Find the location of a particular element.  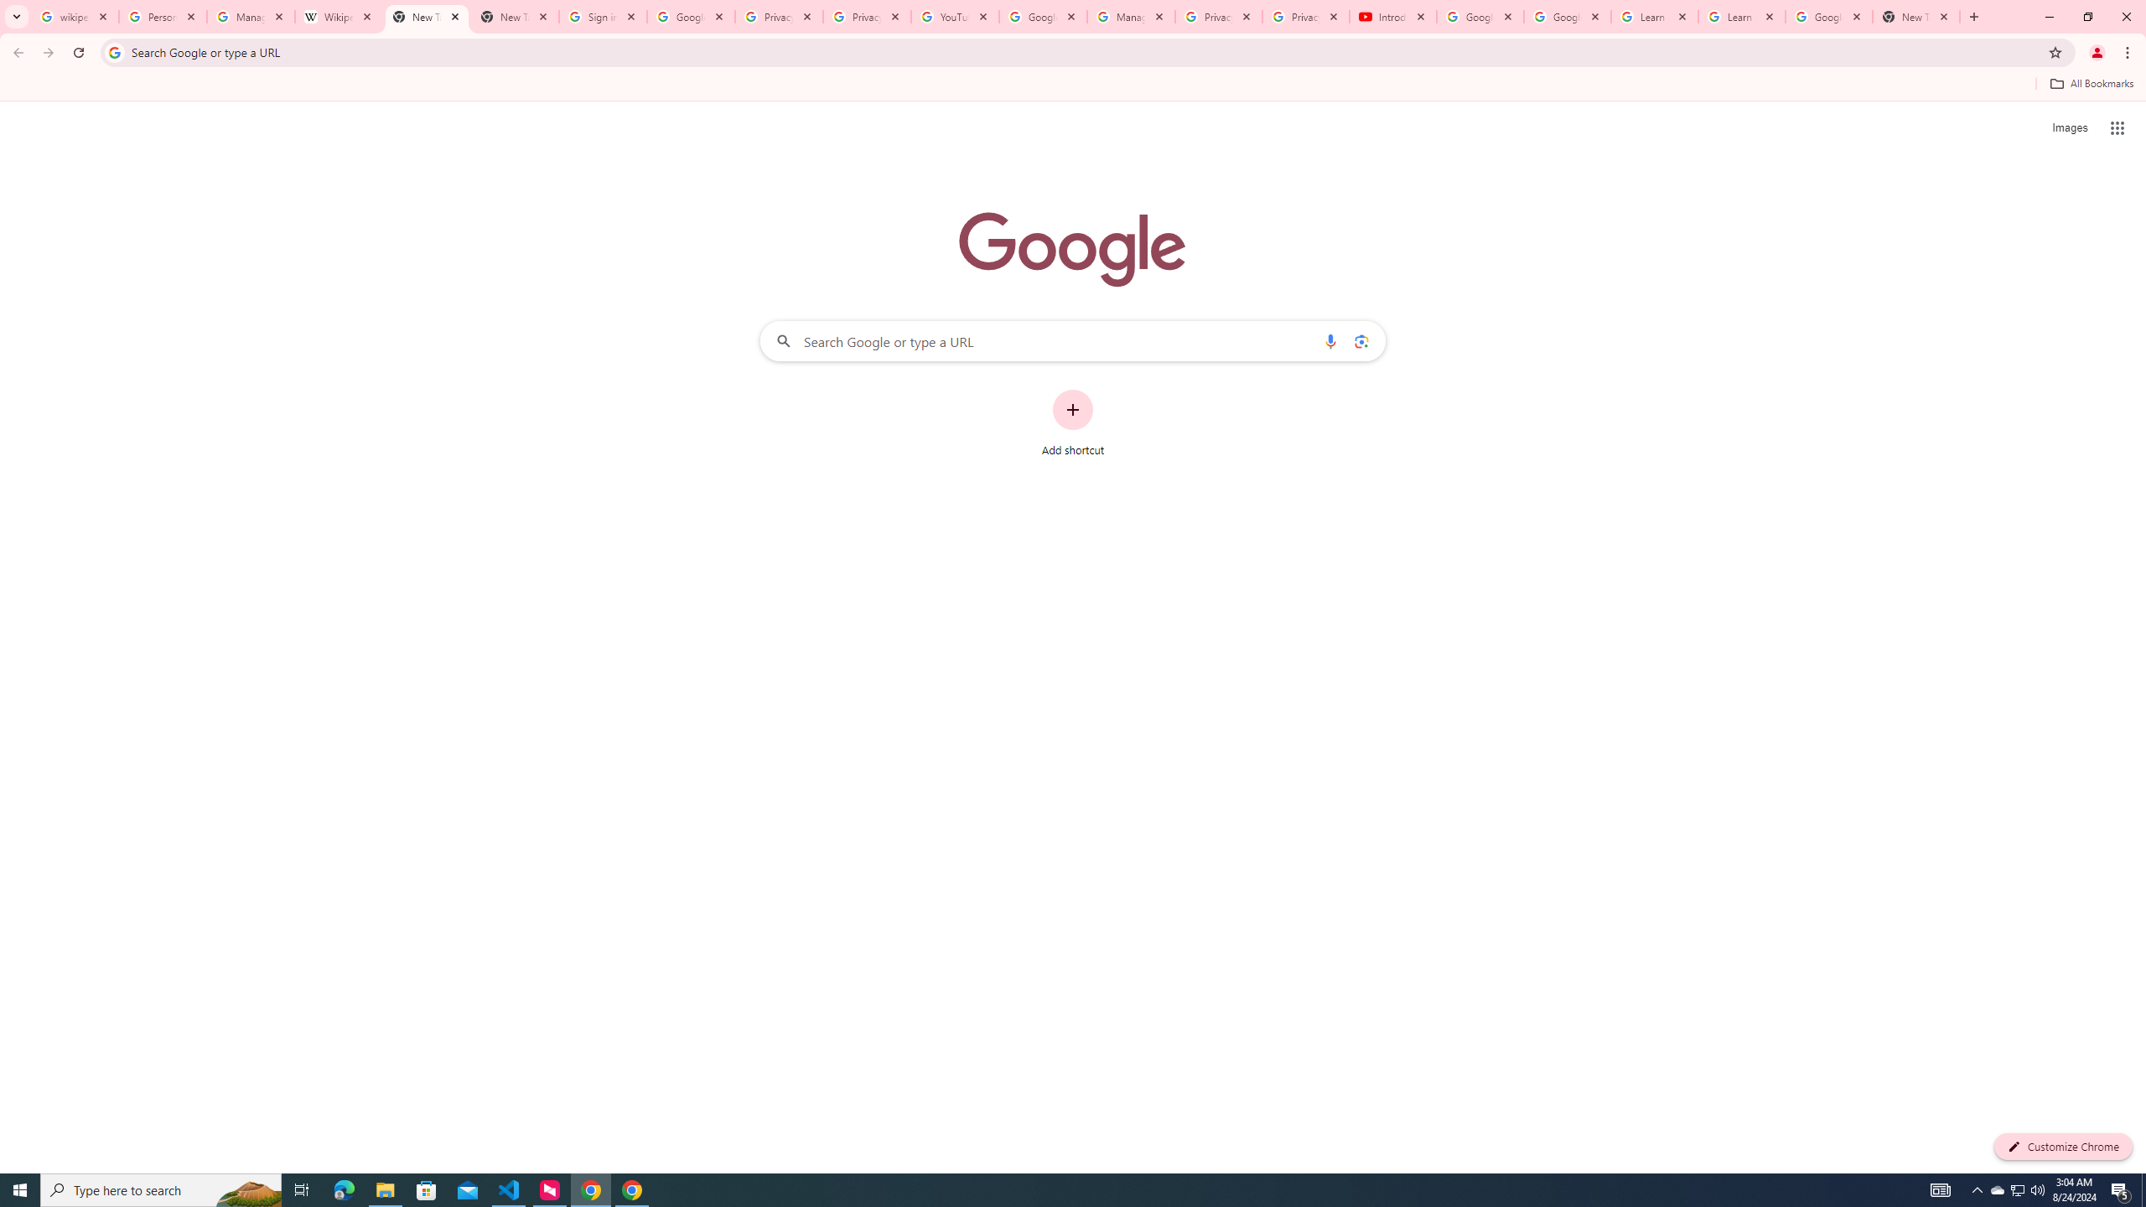

Google Account Help is located at coordinates (1043, 17).